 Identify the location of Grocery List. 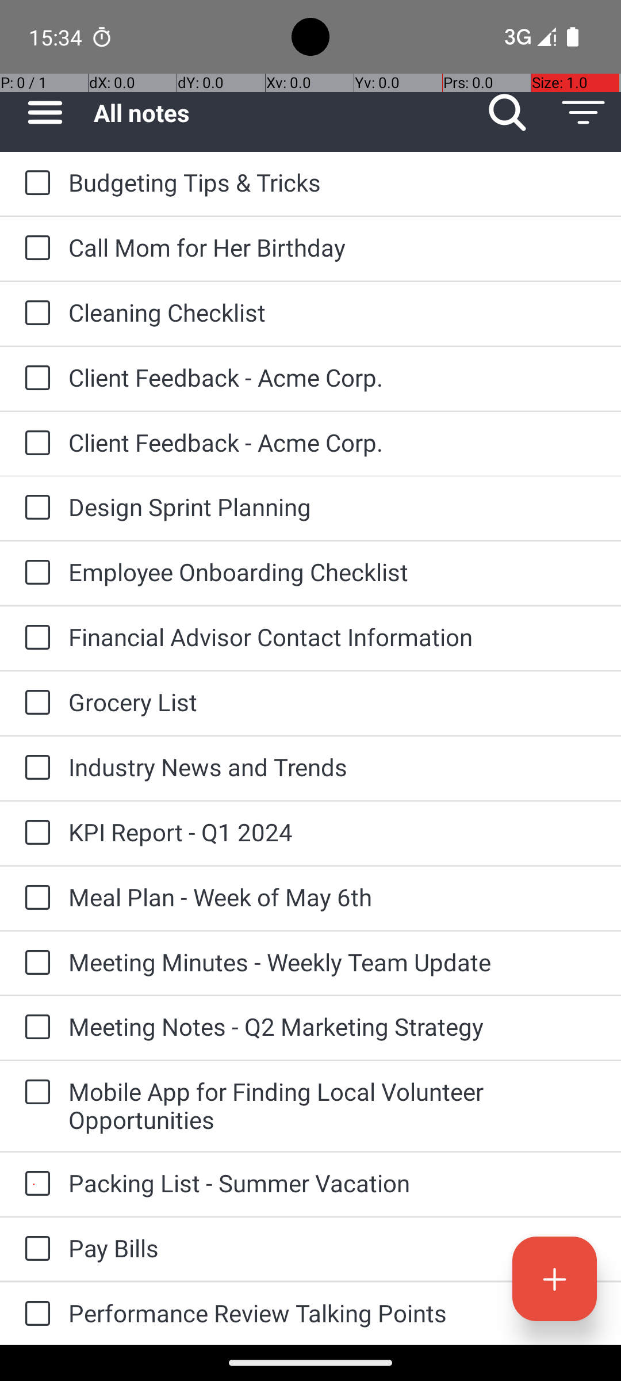
(333, 702).